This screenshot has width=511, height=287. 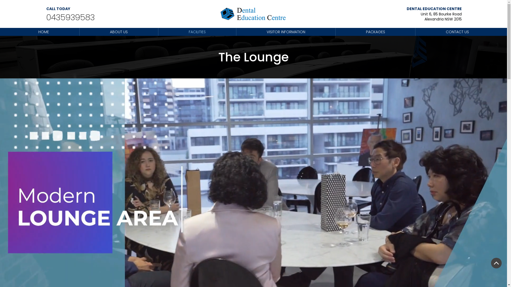 I want to click on CONTACT US, so click(x=457, y=32).